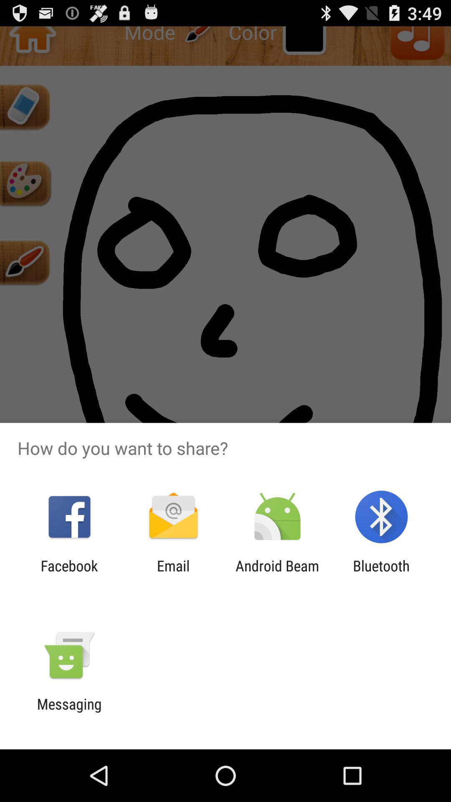  Describe the element at coordinates (69, 574) in the screenshot. I see `scroll to the facebook app` at that location.